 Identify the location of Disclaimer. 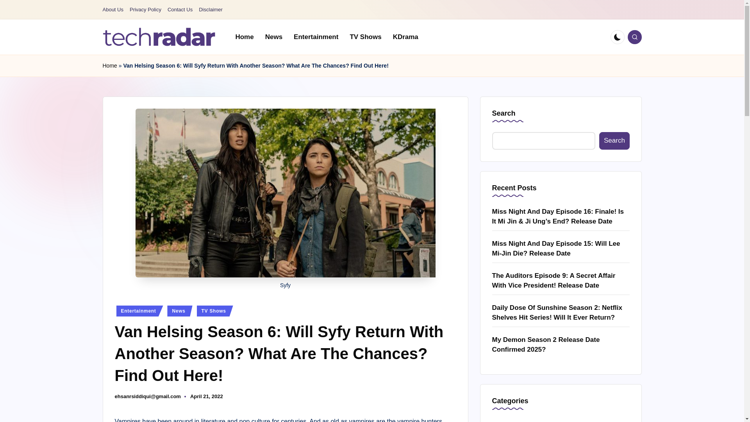
(211, 10).